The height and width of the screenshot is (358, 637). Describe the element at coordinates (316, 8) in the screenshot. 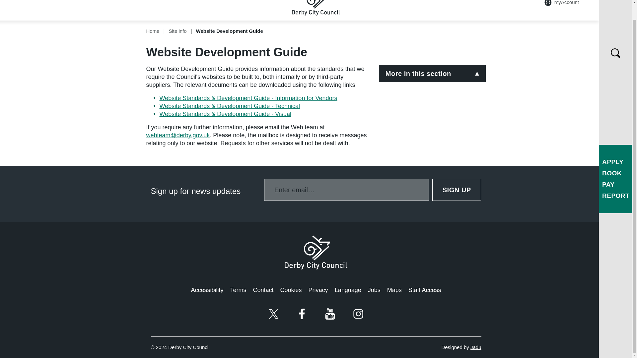

I see `Derby City Council logo` at that location.